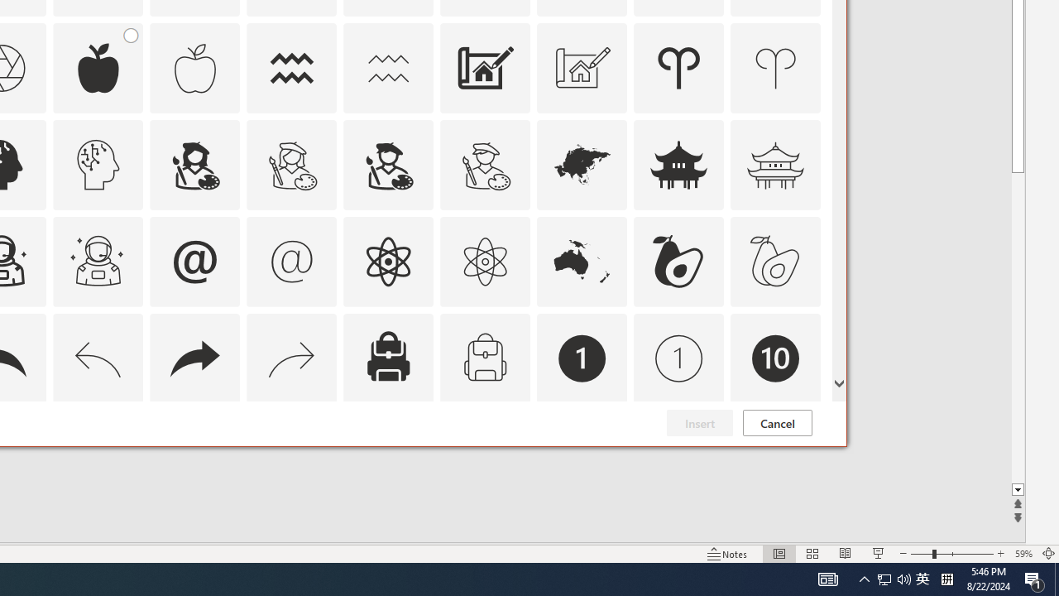  I want to click on AutomationID: Icons_Badge10, so click(776, 358).